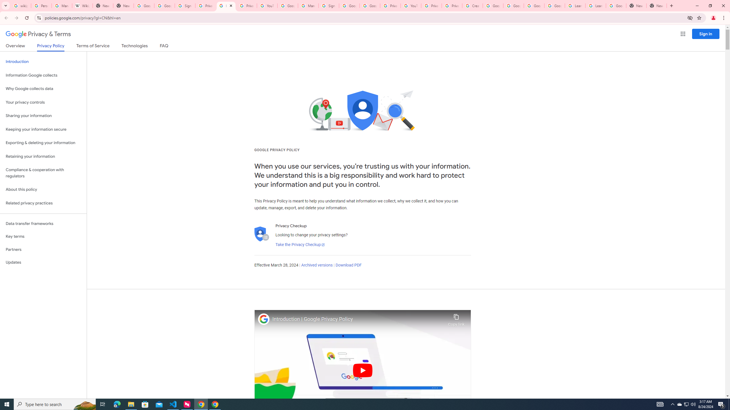 This screenshot has height=410, width=730. Describe the element at coordinates (124, 6) in the screenshot. I see `New Tab` at that location.